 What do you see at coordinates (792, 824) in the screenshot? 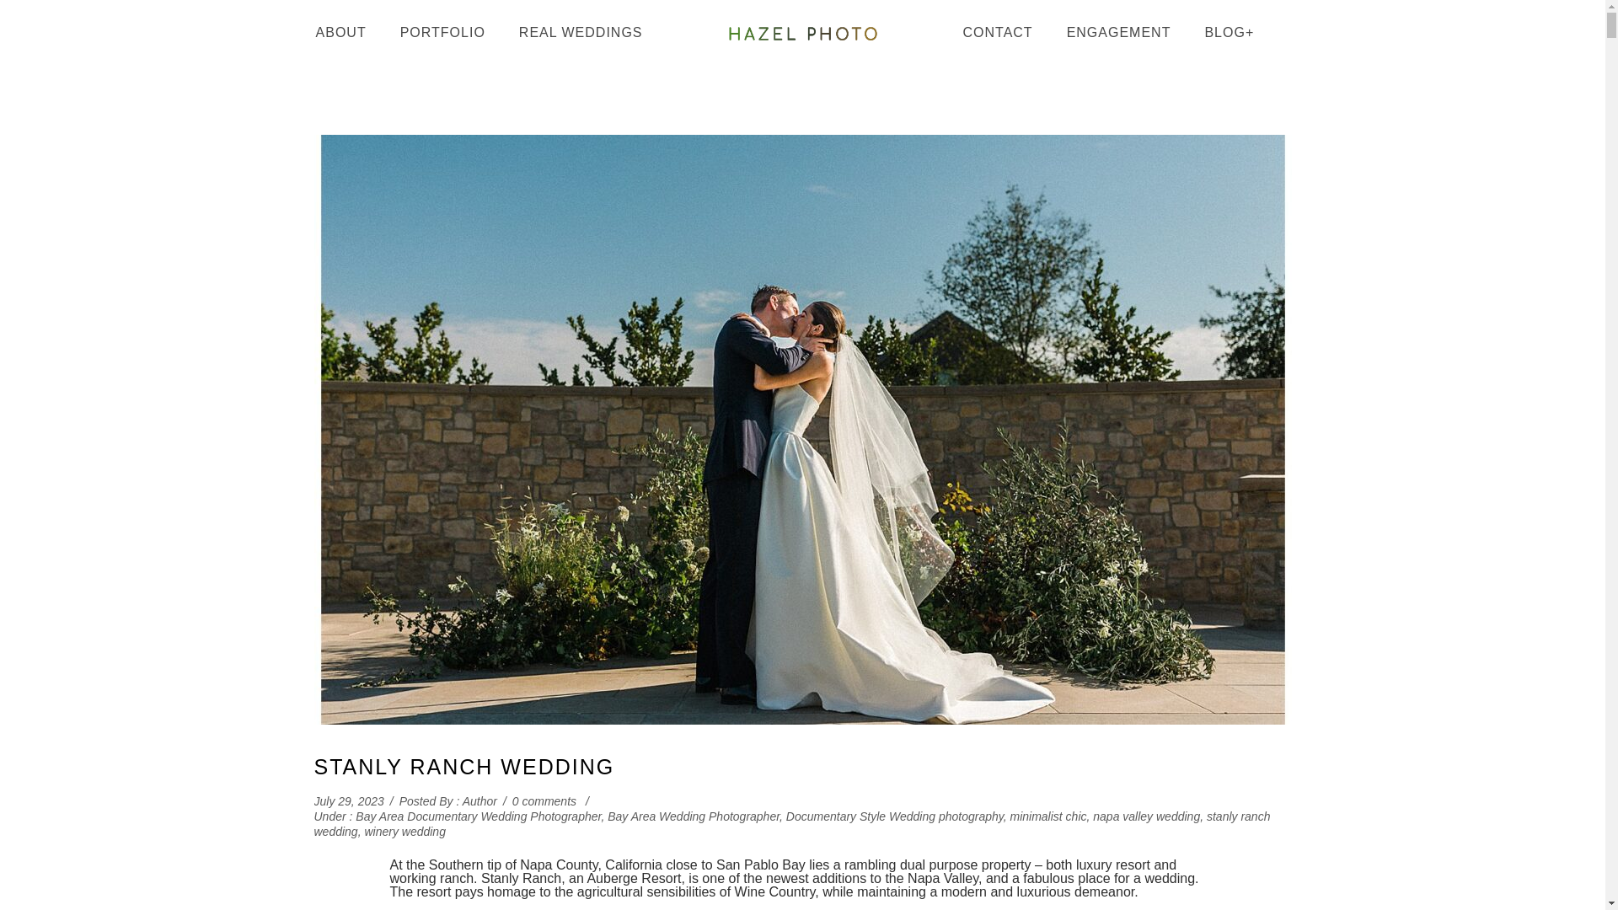
I see `stanly ranch wedding` at bounding box center [792, 824].